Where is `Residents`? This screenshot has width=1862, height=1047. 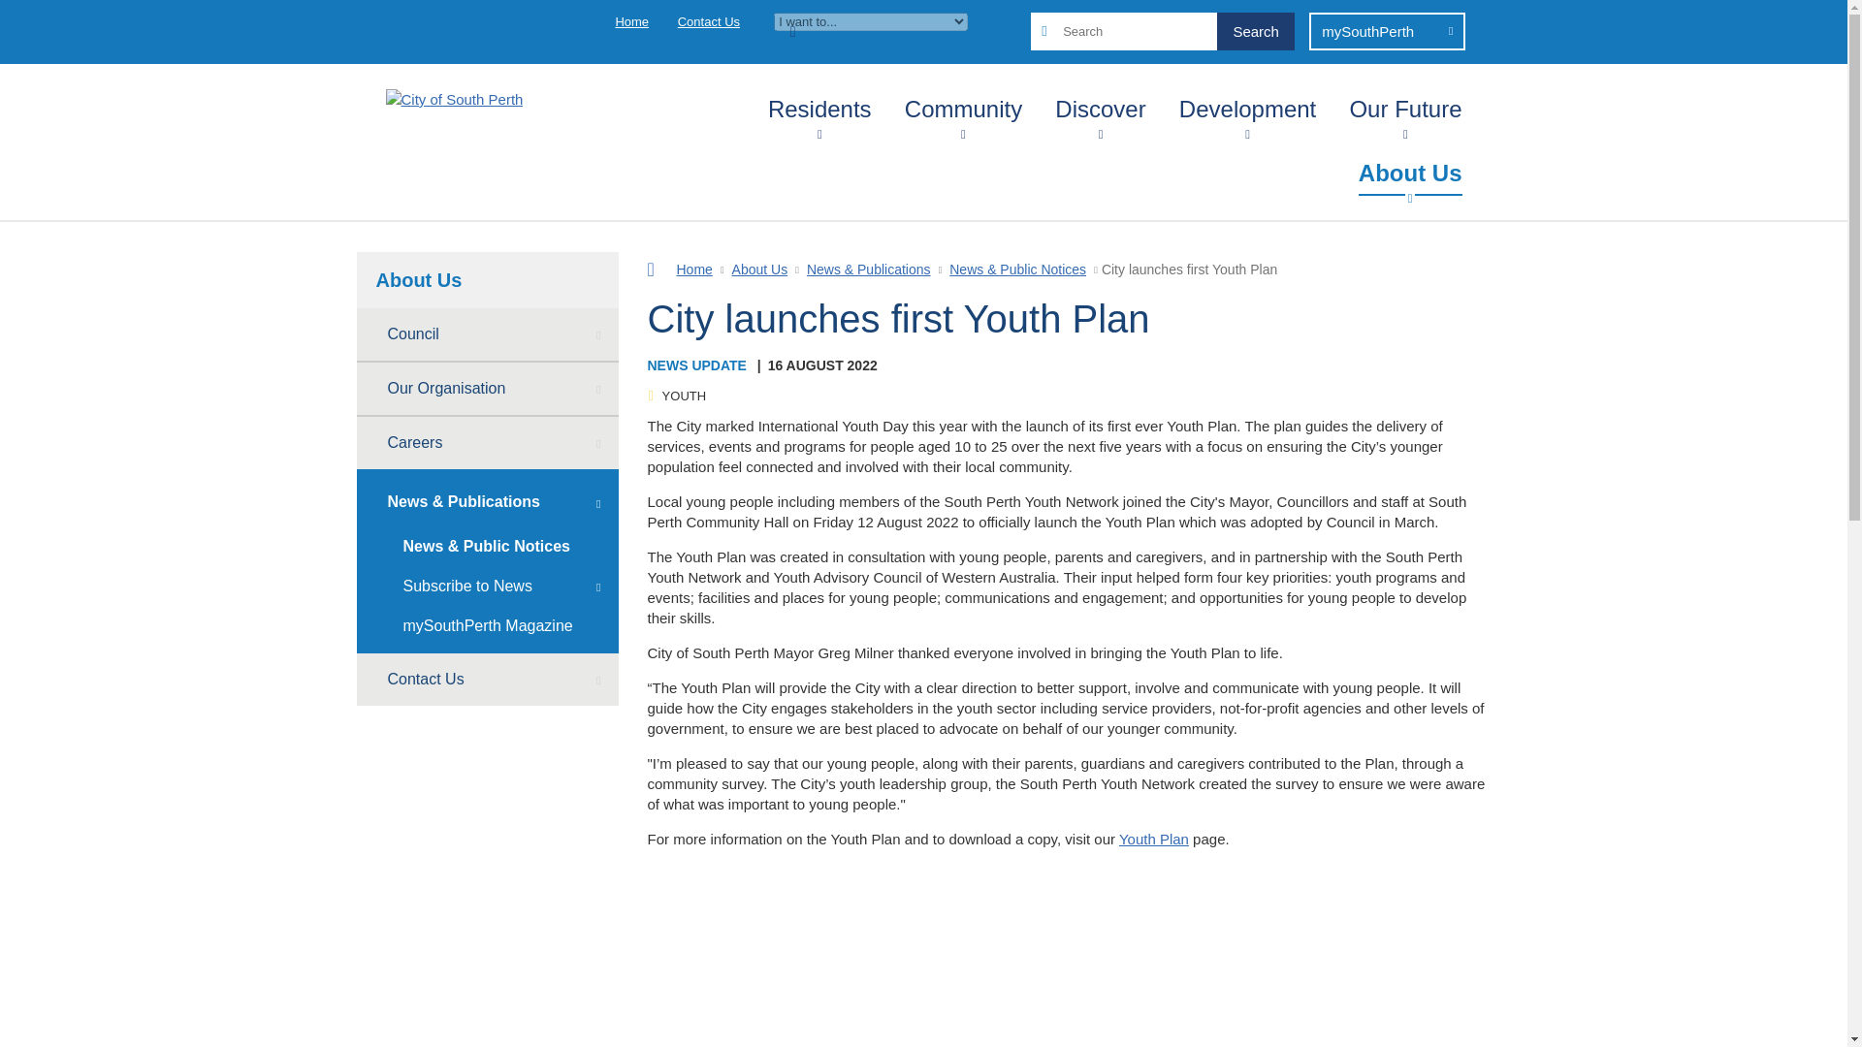 Residents is located at coordinates (819, 105).